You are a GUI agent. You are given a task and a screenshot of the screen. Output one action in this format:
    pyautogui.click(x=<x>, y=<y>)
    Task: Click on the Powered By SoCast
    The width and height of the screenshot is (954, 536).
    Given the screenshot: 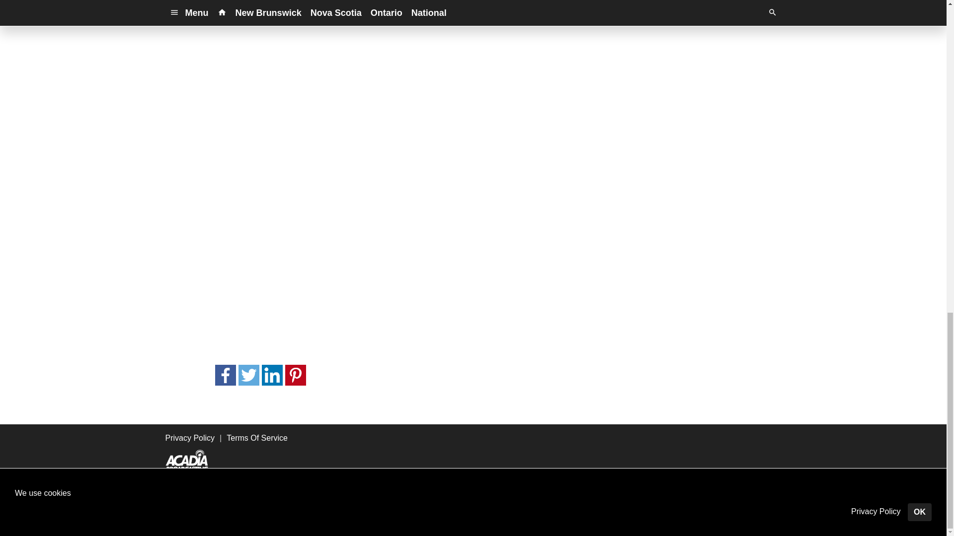 What is the action you would take?
    pyautogui.click(x=219, y=522)
    